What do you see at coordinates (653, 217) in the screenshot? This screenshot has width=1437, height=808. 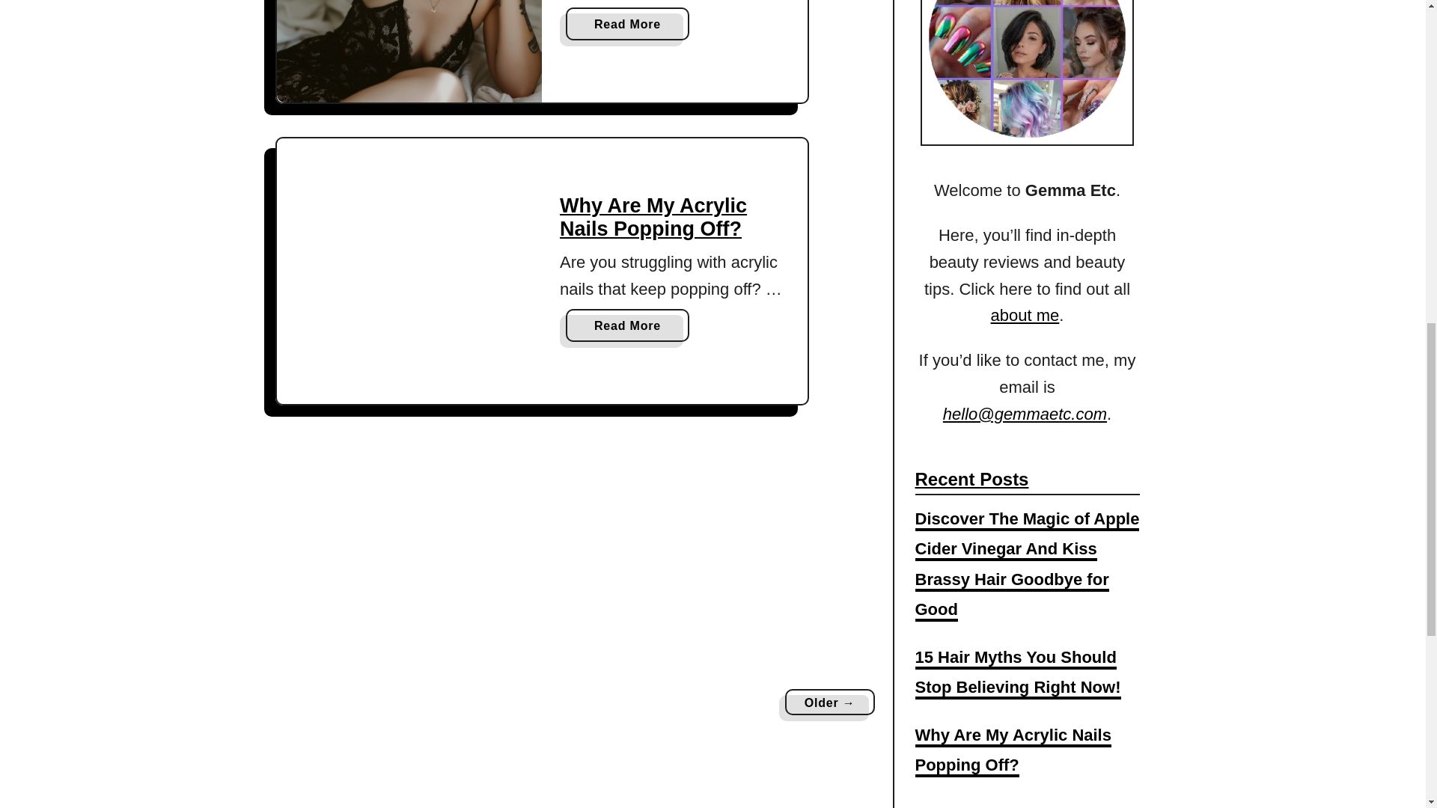 I see `Why Are My Acrylic Nails Popping Off?` at bounding box center [653, 217].